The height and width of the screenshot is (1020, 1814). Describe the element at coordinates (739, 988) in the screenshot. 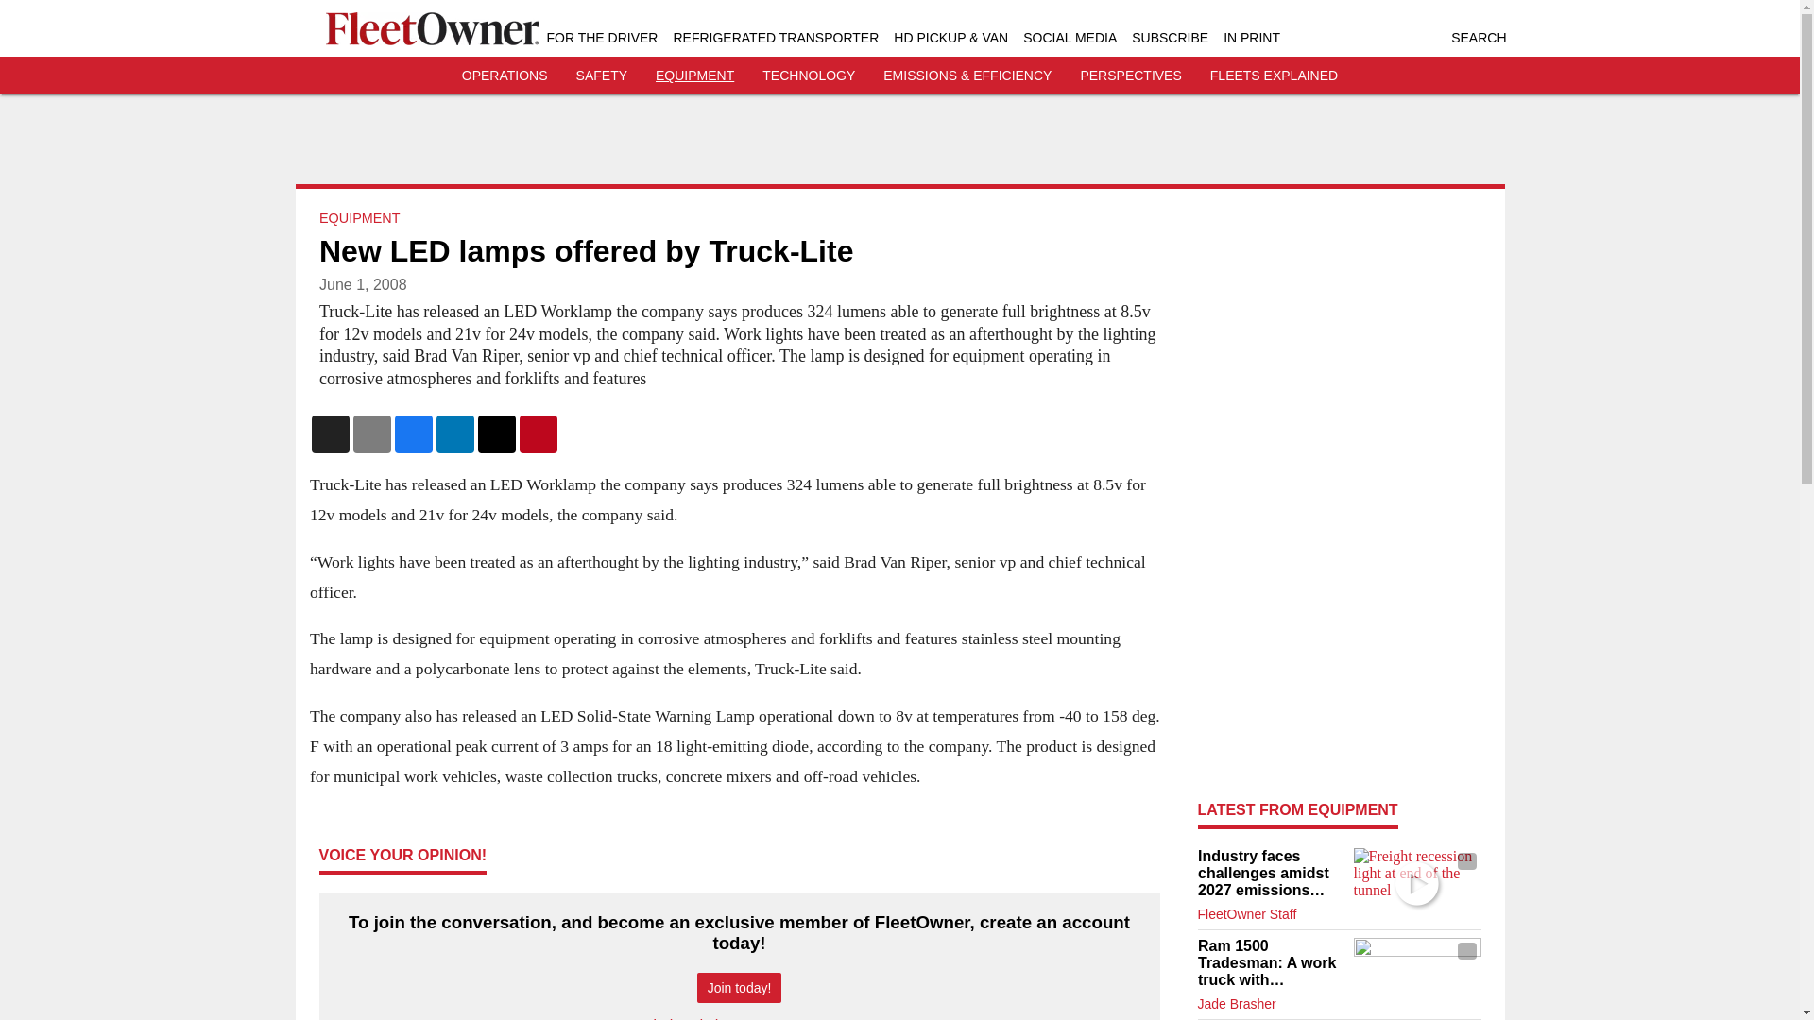

I see `Join today!` at that location.